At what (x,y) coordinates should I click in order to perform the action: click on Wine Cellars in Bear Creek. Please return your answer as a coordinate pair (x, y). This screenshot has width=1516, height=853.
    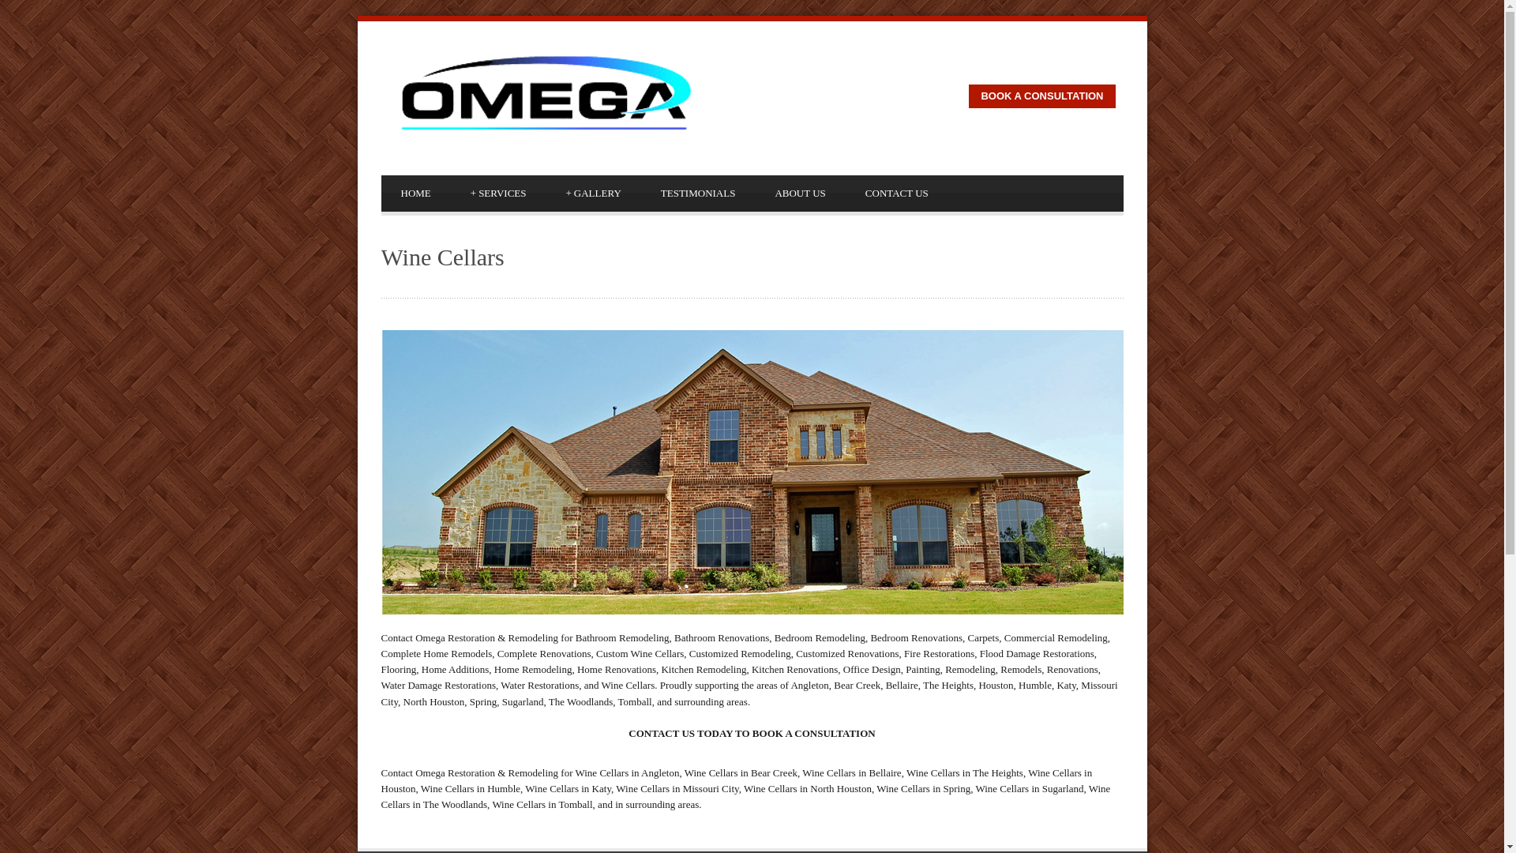
    Looking at the image, I should click on (741, 772).